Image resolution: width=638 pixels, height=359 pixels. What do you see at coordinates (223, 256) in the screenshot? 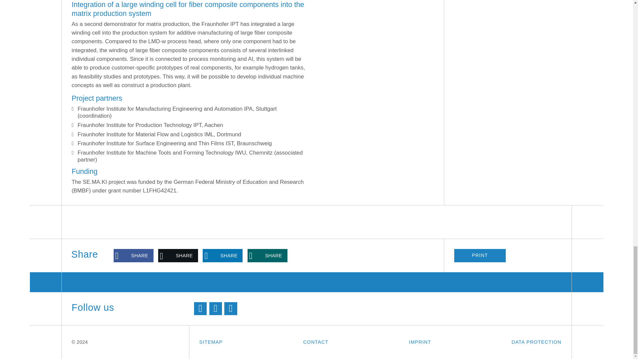
I see `Share on LinkedIn` at bounding box center [223, 256].